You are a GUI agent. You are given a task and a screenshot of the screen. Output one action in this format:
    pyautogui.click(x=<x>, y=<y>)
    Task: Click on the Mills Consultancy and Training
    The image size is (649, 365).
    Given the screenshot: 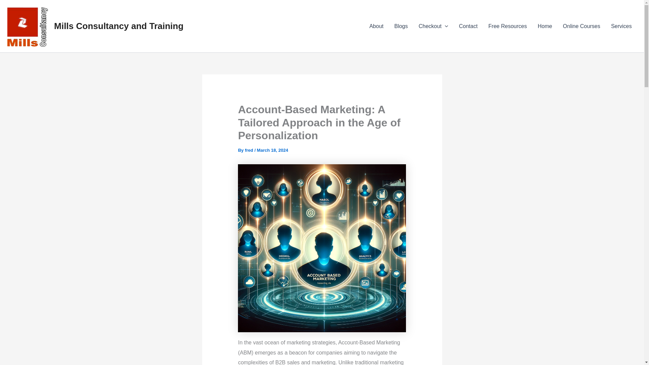 What is the action you would take?
    pyautogui.click(x=119, y=26)
    